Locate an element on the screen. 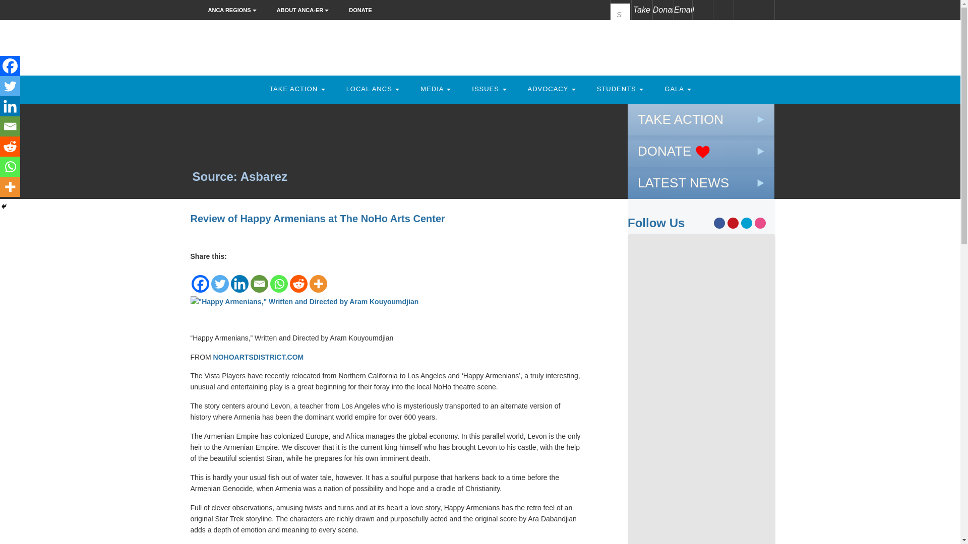 The width and height of the screenshot is (968, 544). Donate is located at coordinates (360, 10).